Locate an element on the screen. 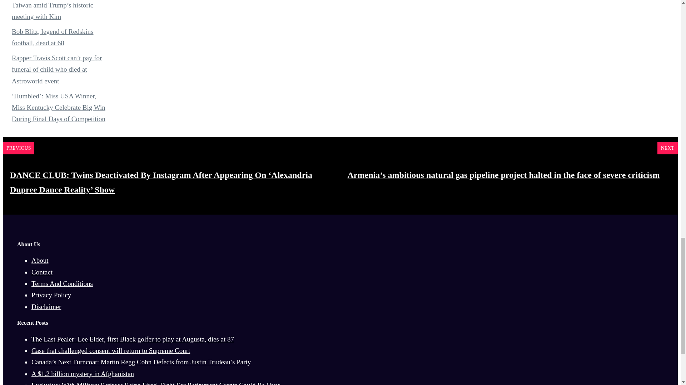  Terms And Conditions is located at coordinates (62, 283).